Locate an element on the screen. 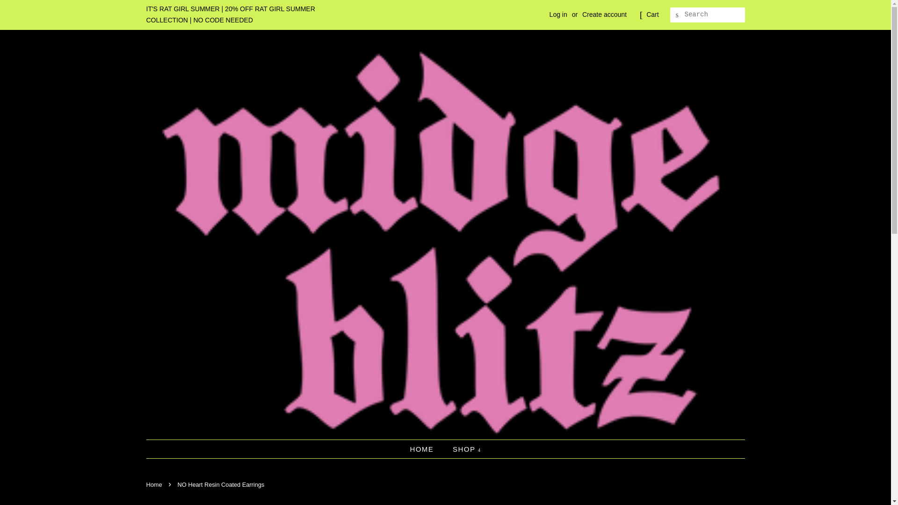  Back to the frontpage is located at coordinates (155, 484).